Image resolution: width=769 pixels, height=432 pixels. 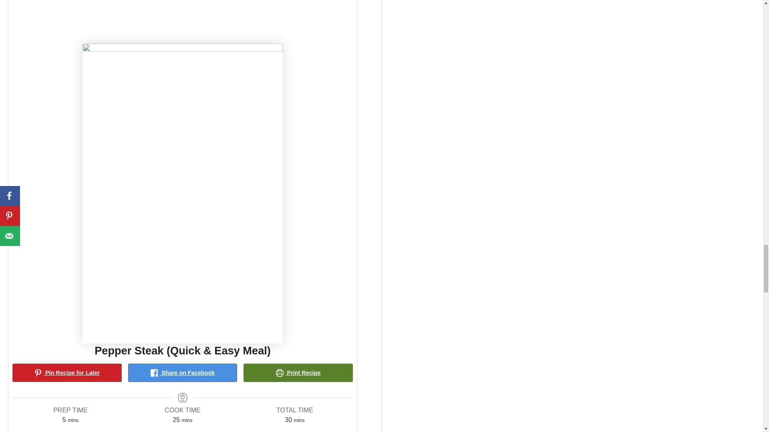 I want to click on Print Recipe, so click(x=298, y=373).